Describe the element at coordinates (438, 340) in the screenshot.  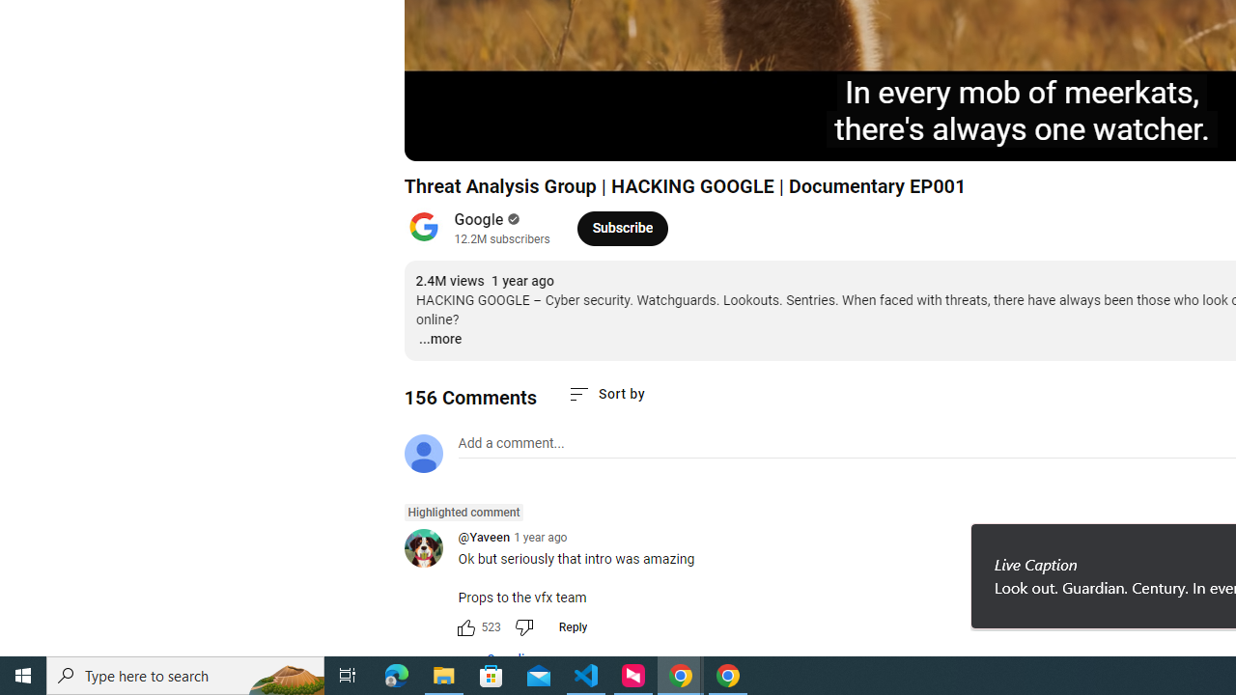
I see `...more` at that location.